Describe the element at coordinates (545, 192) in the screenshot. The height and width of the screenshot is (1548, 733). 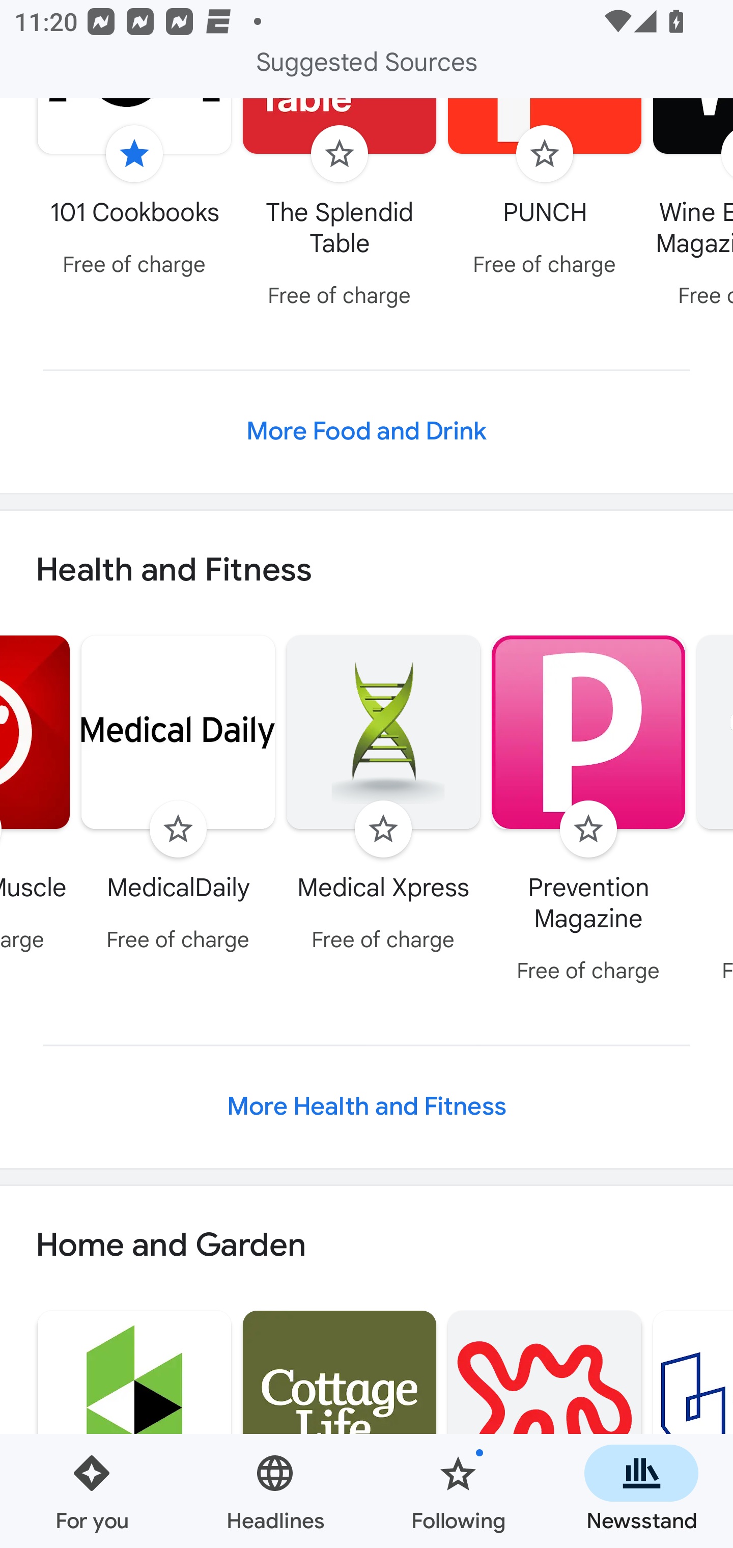
I see `Follow PUNCH Free of charge` at that location.